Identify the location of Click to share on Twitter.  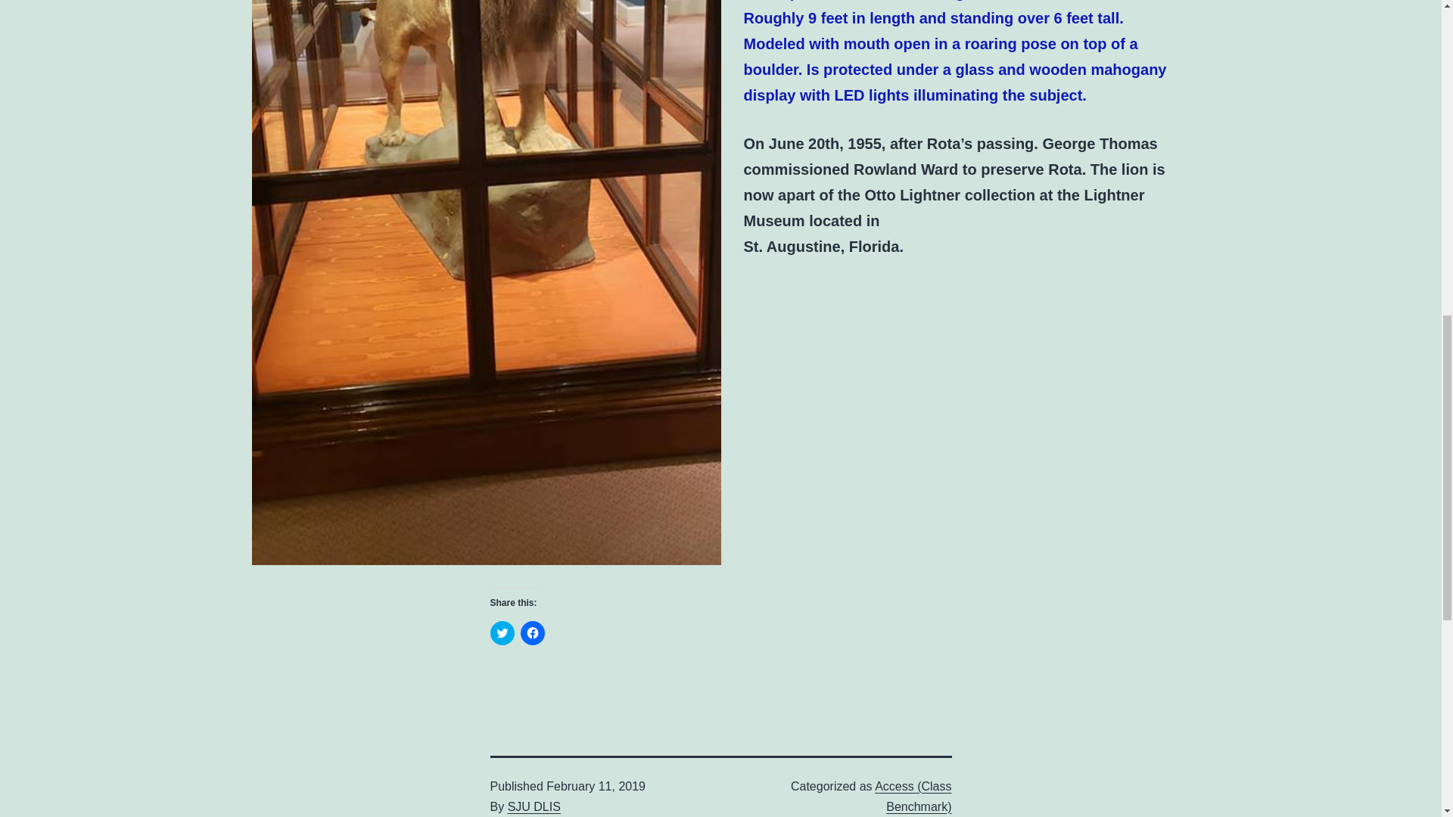
(502, 632).